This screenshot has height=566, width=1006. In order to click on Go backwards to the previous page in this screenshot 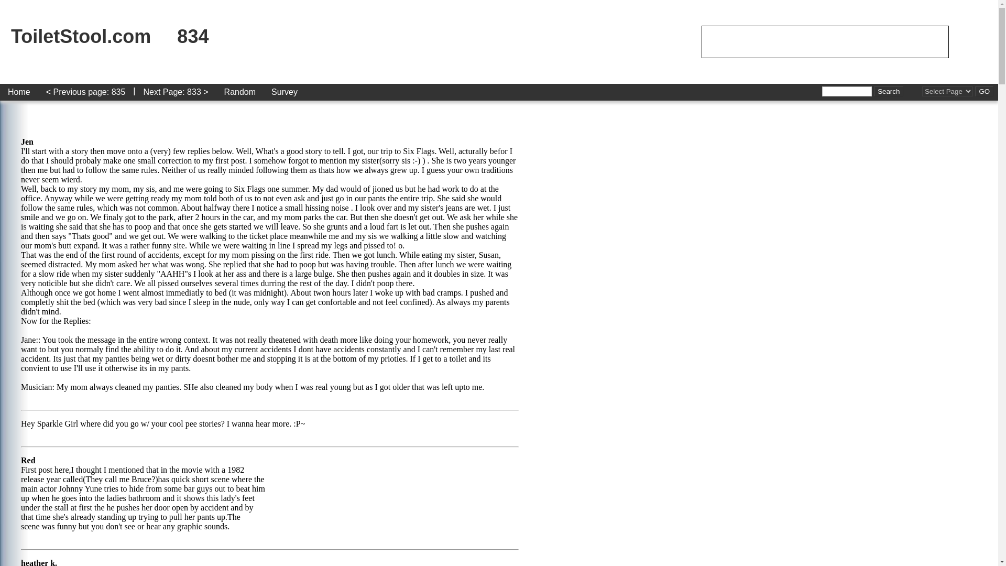, I will do `click(86, 92)`.